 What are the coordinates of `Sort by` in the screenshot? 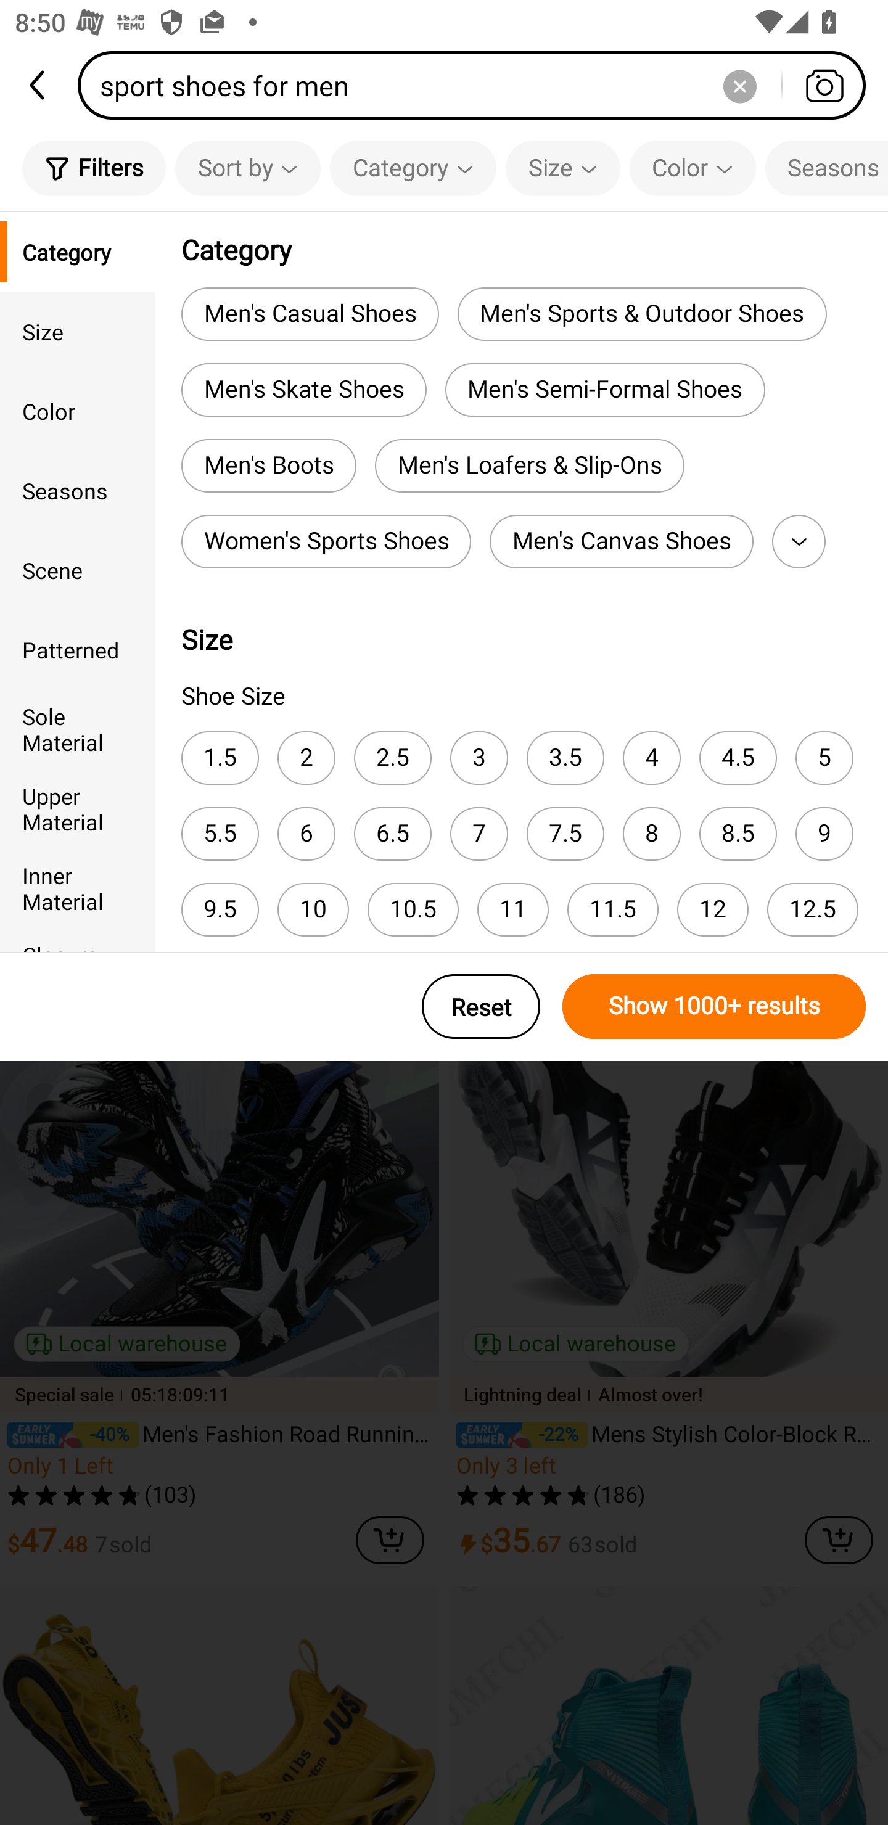 It's located at (247, 168).